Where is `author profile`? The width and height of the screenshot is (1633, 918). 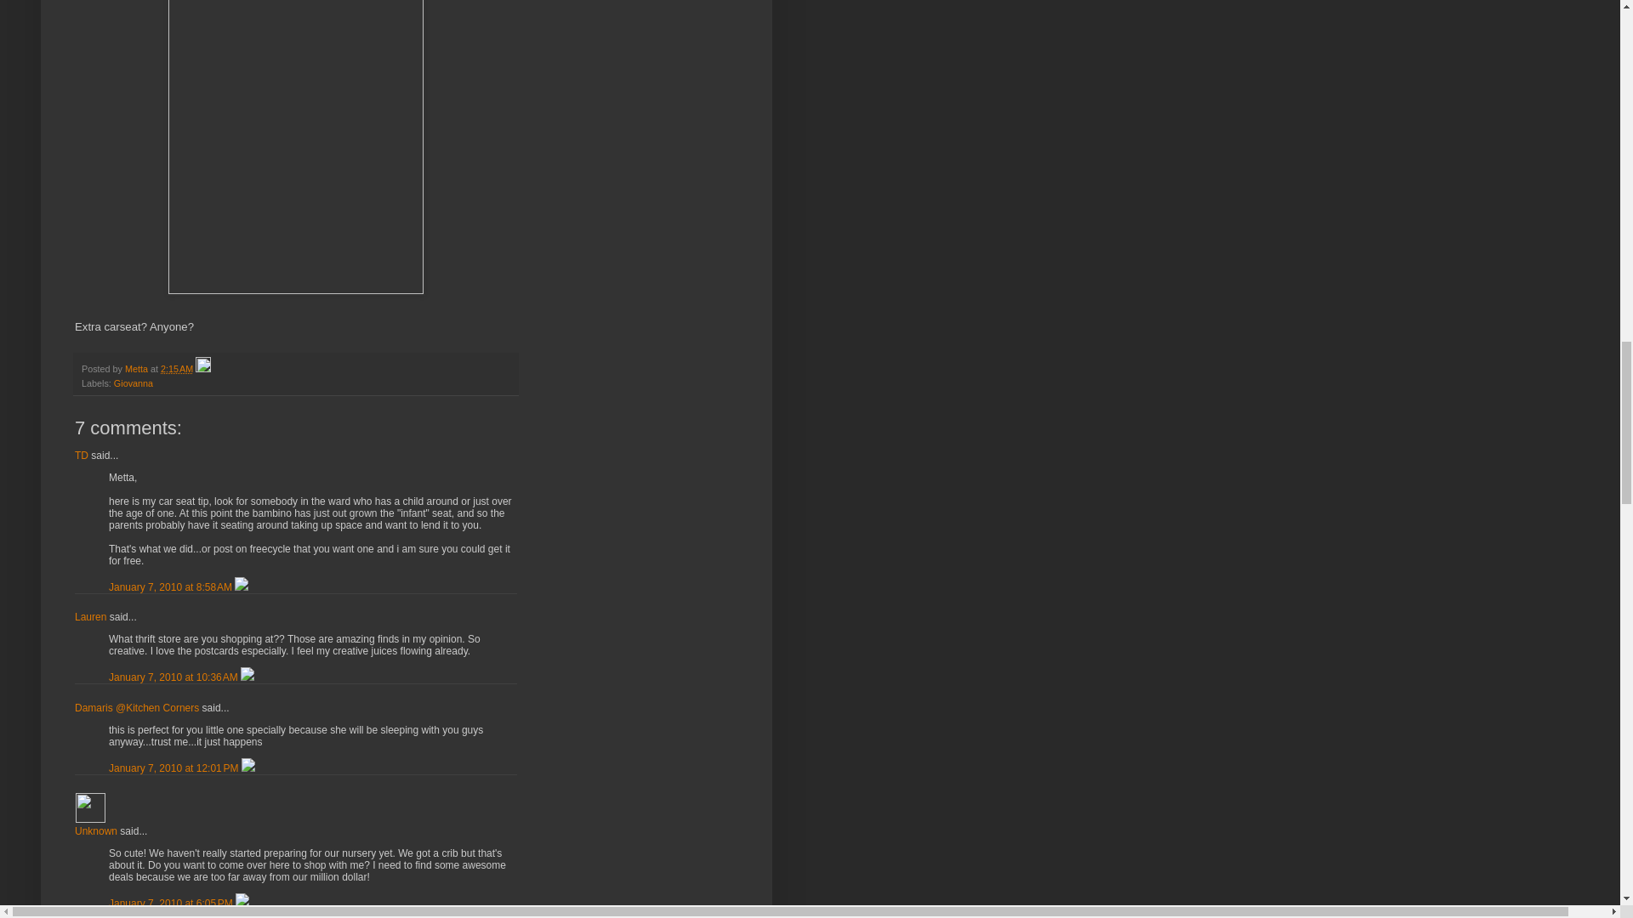 author profile is located at coordinates (138, 368).